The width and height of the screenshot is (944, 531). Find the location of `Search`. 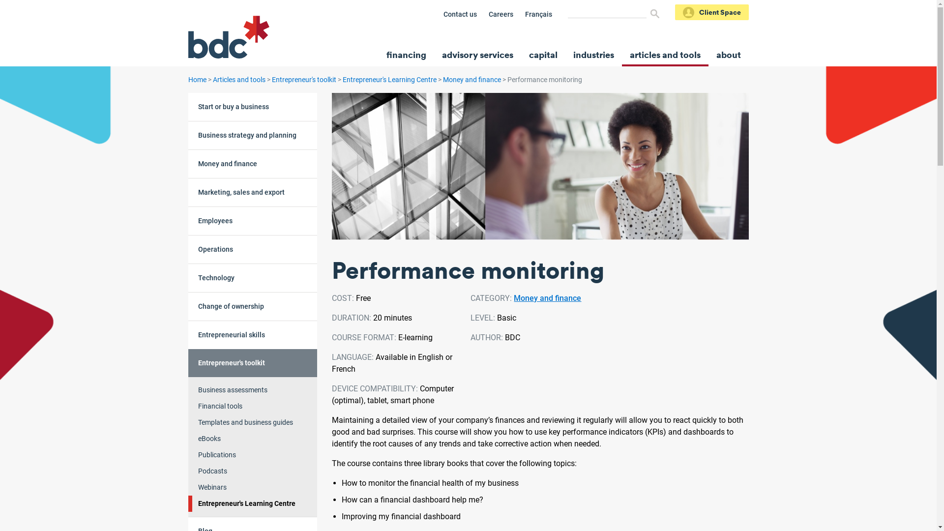

Search is located at coordinates (654, 14).